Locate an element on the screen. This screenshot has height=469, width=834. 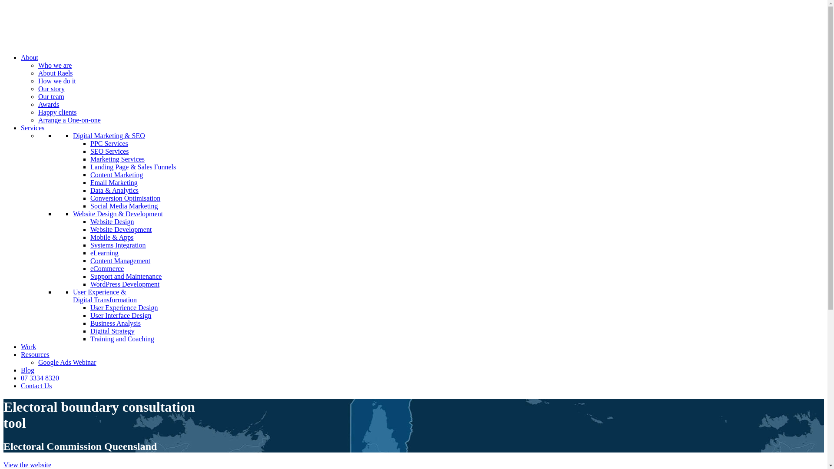
Marketing Services is located at coordinates (117, 159).